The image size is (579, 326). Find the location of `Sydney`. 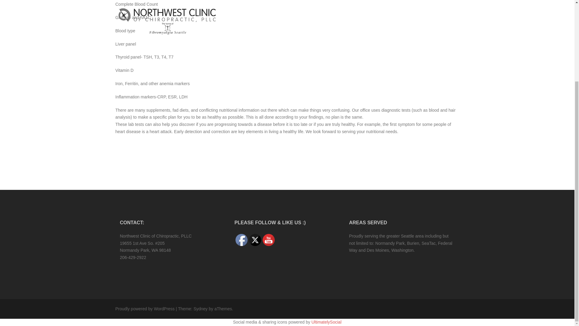

Sydney is located at coordinates (201, 309).